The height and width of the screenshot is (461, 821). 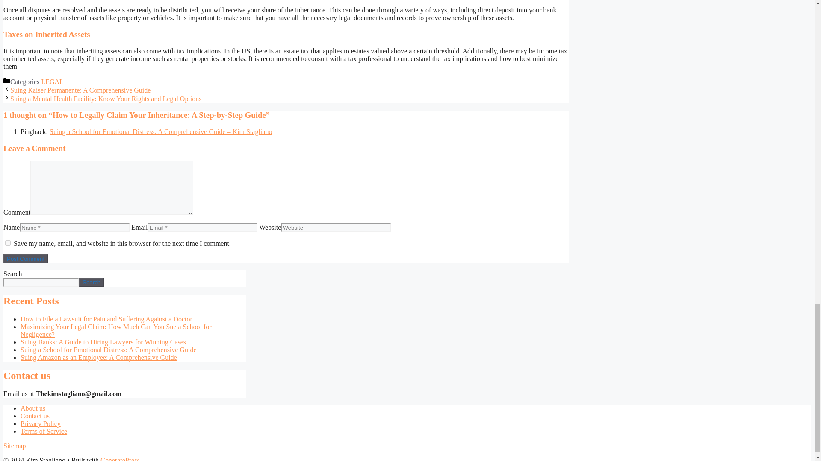 What do you see at coordinates (14, 446) in the screenshot?
I see `Sitemap` at bounding box center [14, 446].